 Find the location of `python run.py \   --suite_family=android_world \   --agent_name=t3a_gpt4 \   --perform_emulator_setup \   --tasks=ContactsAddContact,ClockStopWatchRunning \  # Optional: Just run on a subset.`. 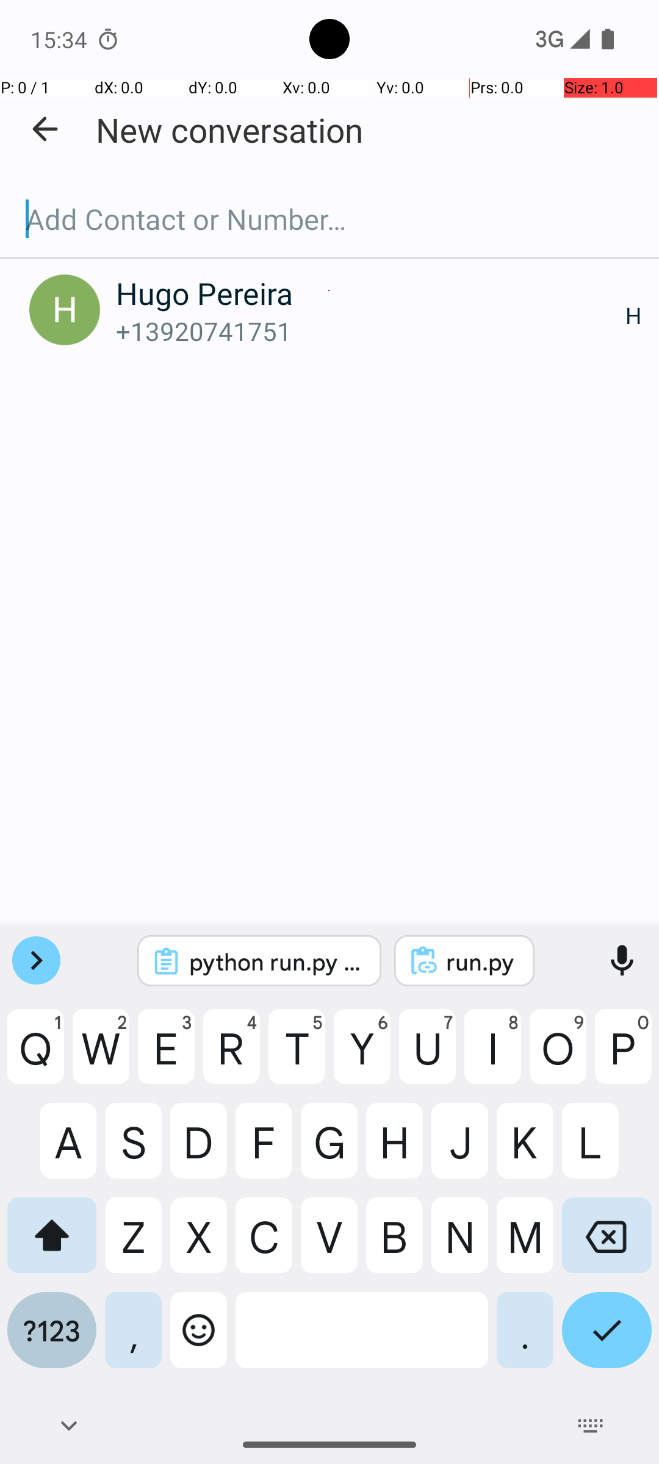

python run.py \   --suite_family=android_world \   --agent_name=t3a_gpt4 \   --perform_emulator_setup \   --tasks=ContactsAddContact,ClockStopWatchRunning \  # Optional: Just run on a subset. is located at coordinates (276, 961).